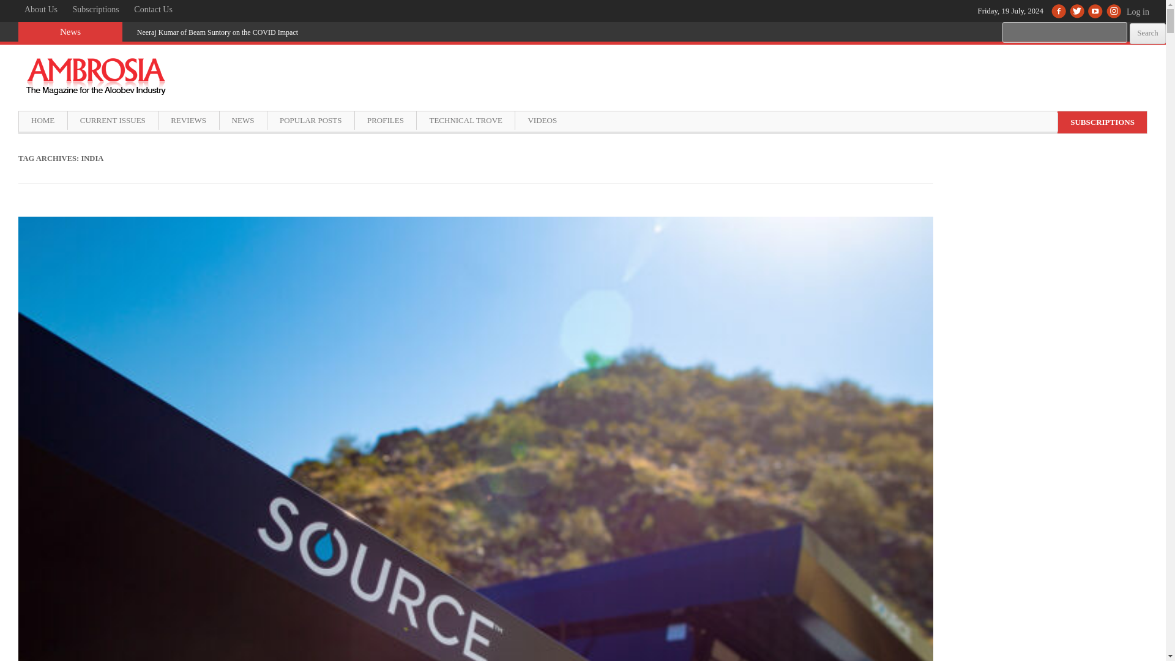 This screenshot has height=661, width=1175. I want to click on Log in, so click(1143, 18).